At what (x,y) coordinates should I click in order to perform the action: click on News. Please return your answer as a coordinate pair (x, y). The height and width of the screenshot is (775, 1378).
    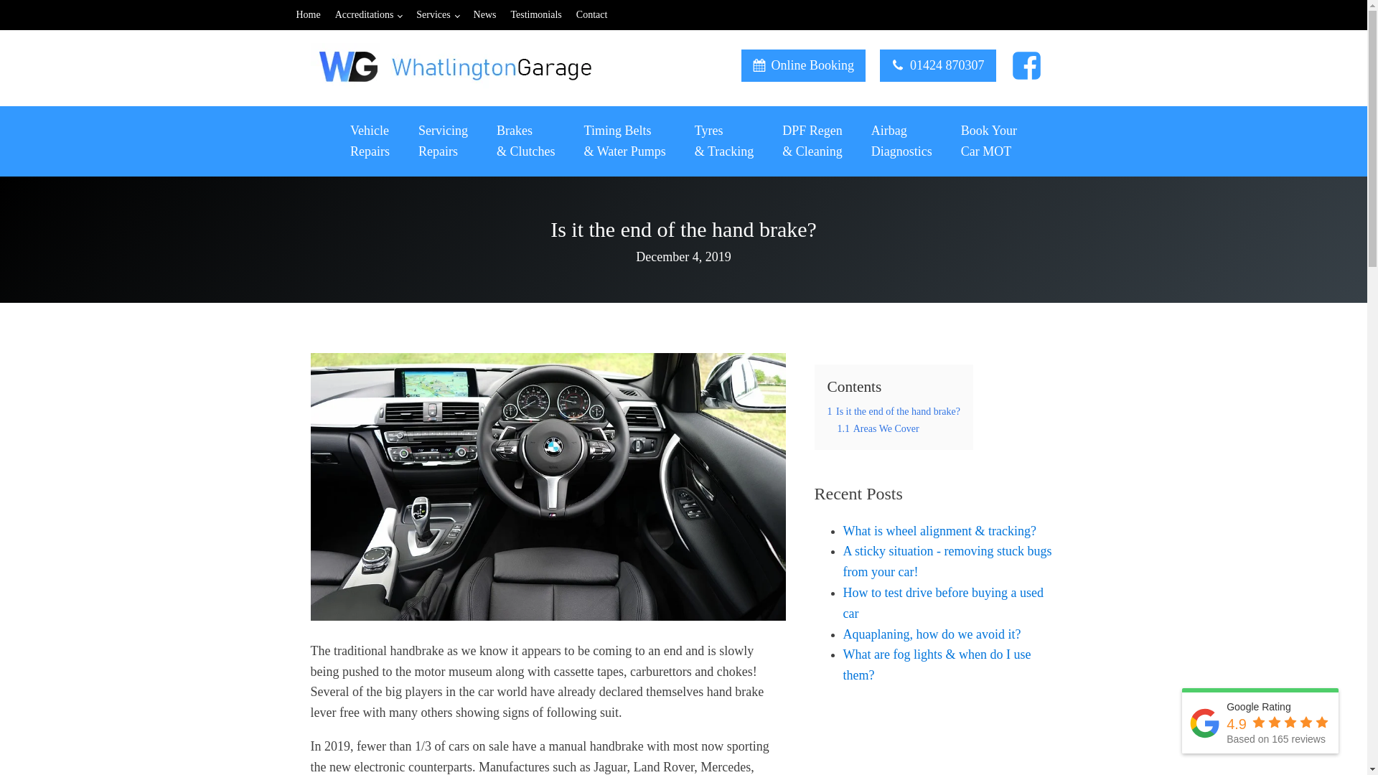
    Looking at the image, I should click on (599, 14).